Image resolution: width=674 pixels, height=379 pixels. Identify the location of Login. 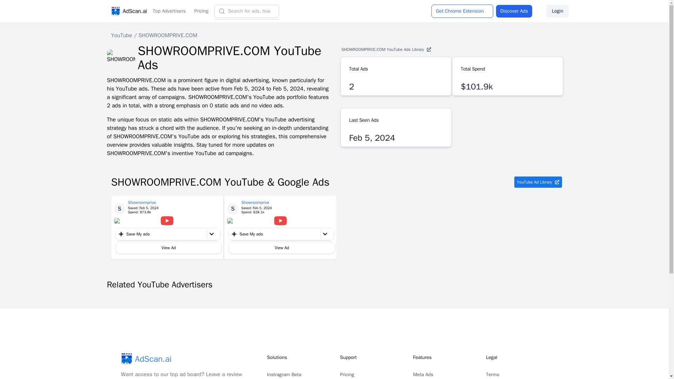
(557, 11).